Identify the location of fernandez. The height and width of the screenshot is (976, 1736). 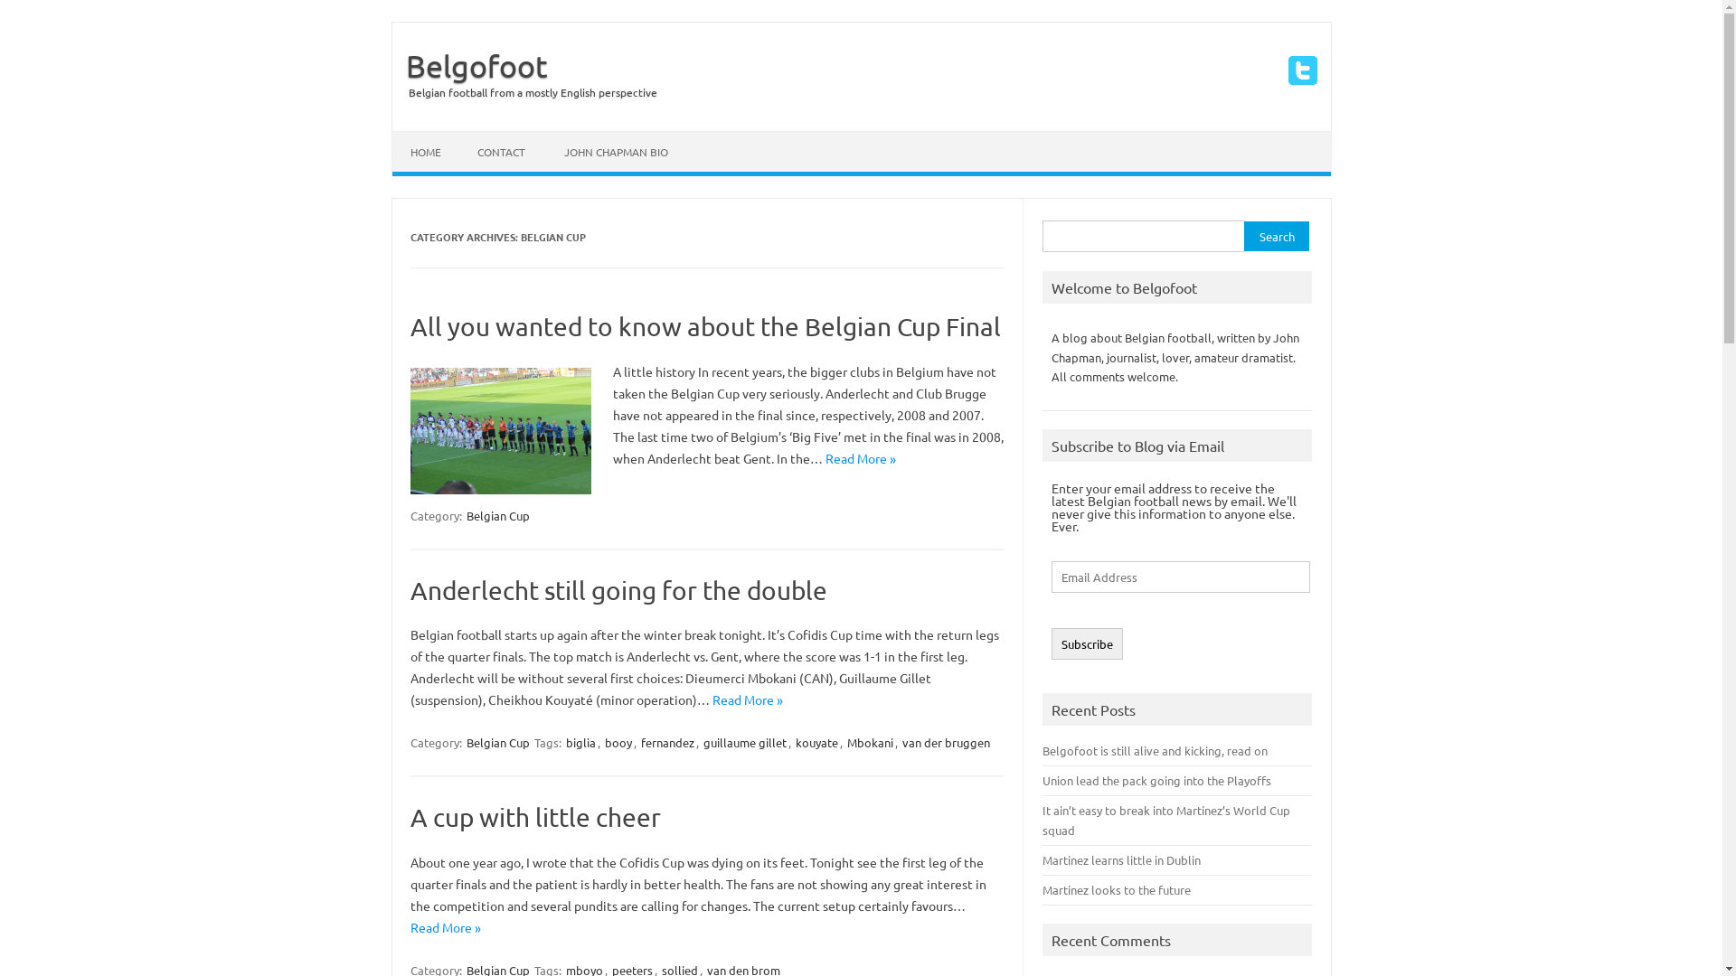
(667, 743).